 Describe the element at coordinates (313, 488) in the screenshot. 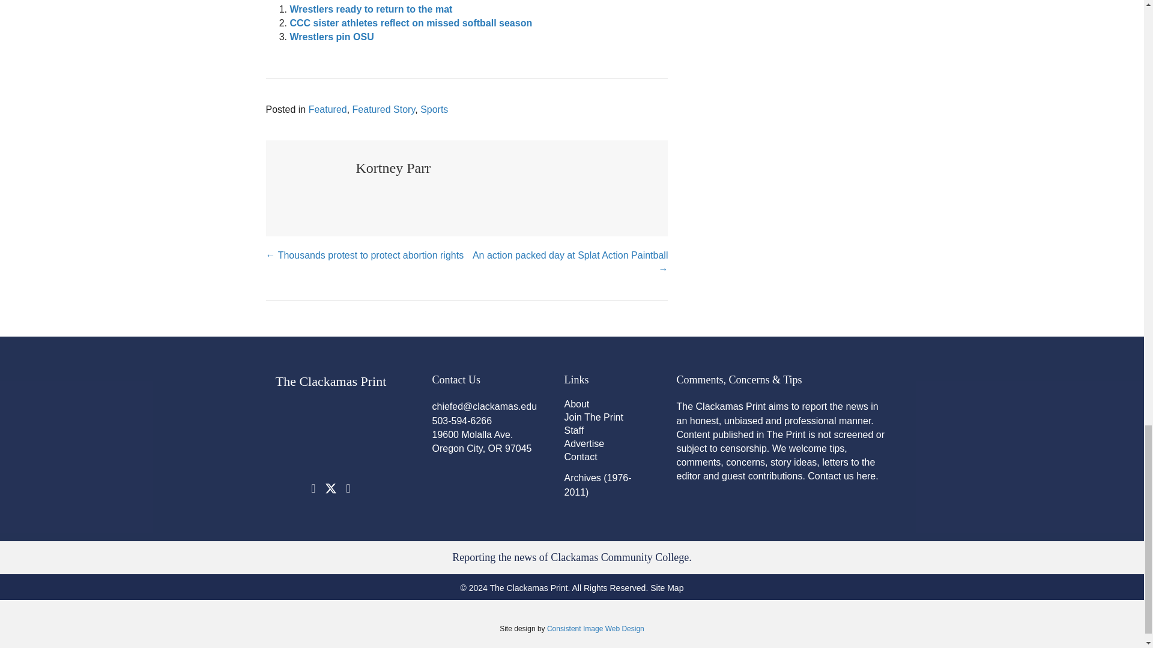

I see `Facebook` at that location.